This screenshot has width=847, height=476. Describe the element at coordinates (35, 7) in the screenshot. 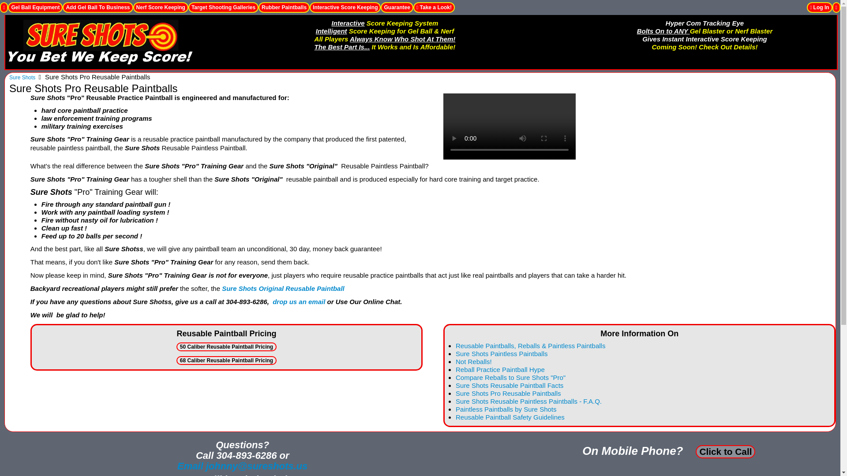

I see `Gel Ball Equipment` at that location.